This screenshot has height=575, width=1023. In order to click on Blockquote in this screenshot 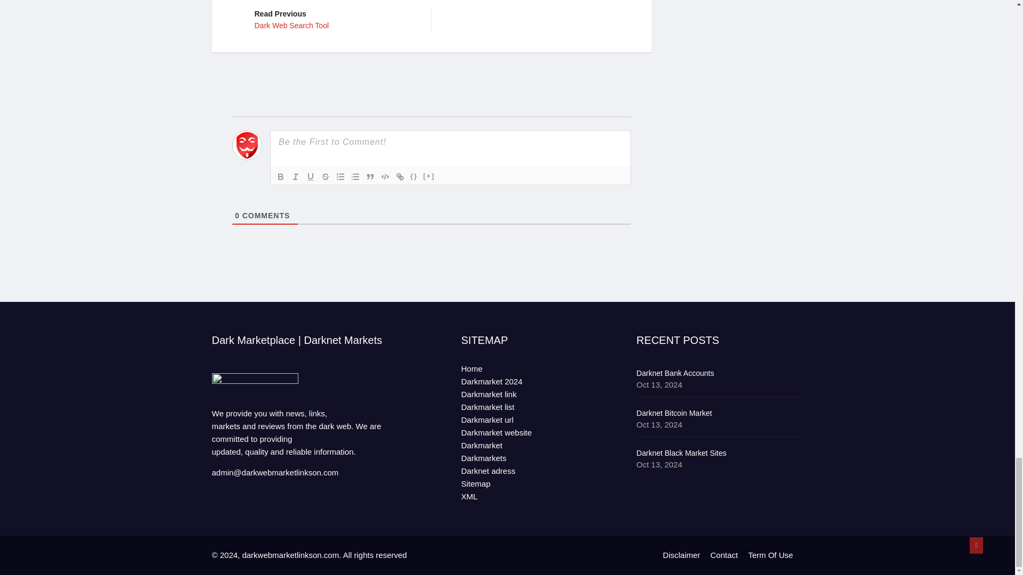, I will do `click(340, 177)`.